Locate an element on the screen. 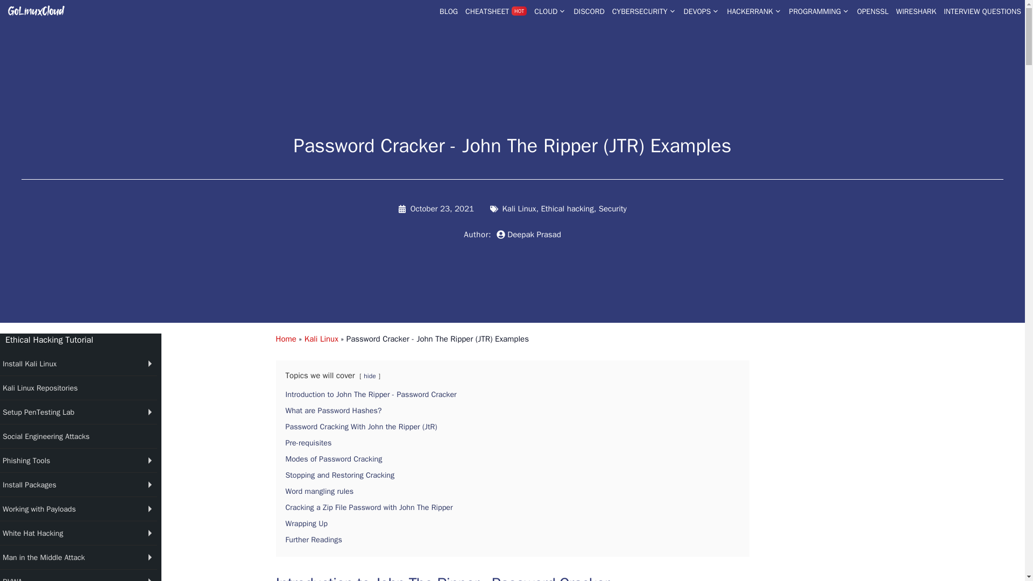  CLOUD is located at coordinates (550, 11).